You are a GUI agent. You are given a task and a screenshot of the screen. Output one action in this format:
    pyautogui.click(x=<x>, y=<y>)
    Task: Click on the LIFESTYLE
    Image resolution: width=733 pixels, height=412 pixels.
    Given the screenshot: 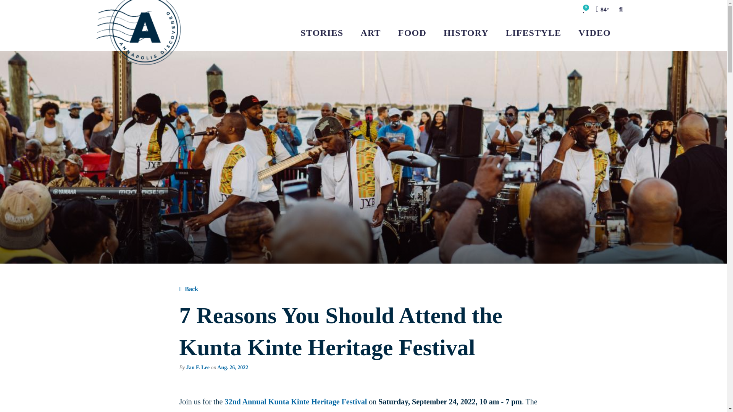 What is the action you would take?
    pyautogui.click(x=533, y=33)
    